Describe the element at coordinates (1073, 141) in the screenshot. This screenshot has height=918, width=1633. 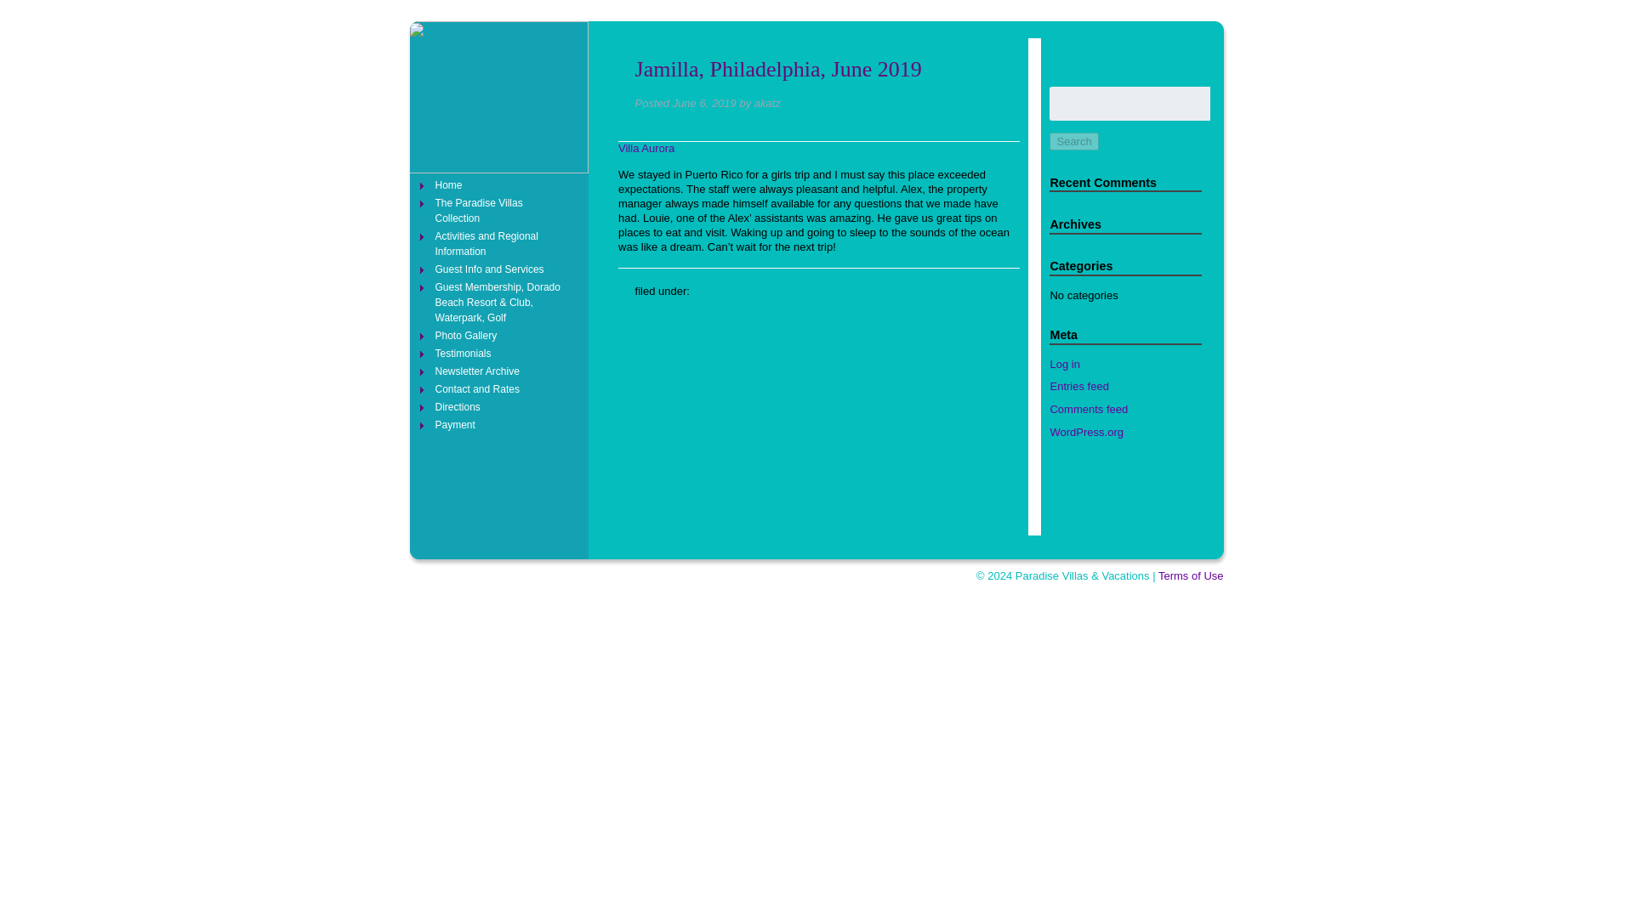
I see `Search` at that location.